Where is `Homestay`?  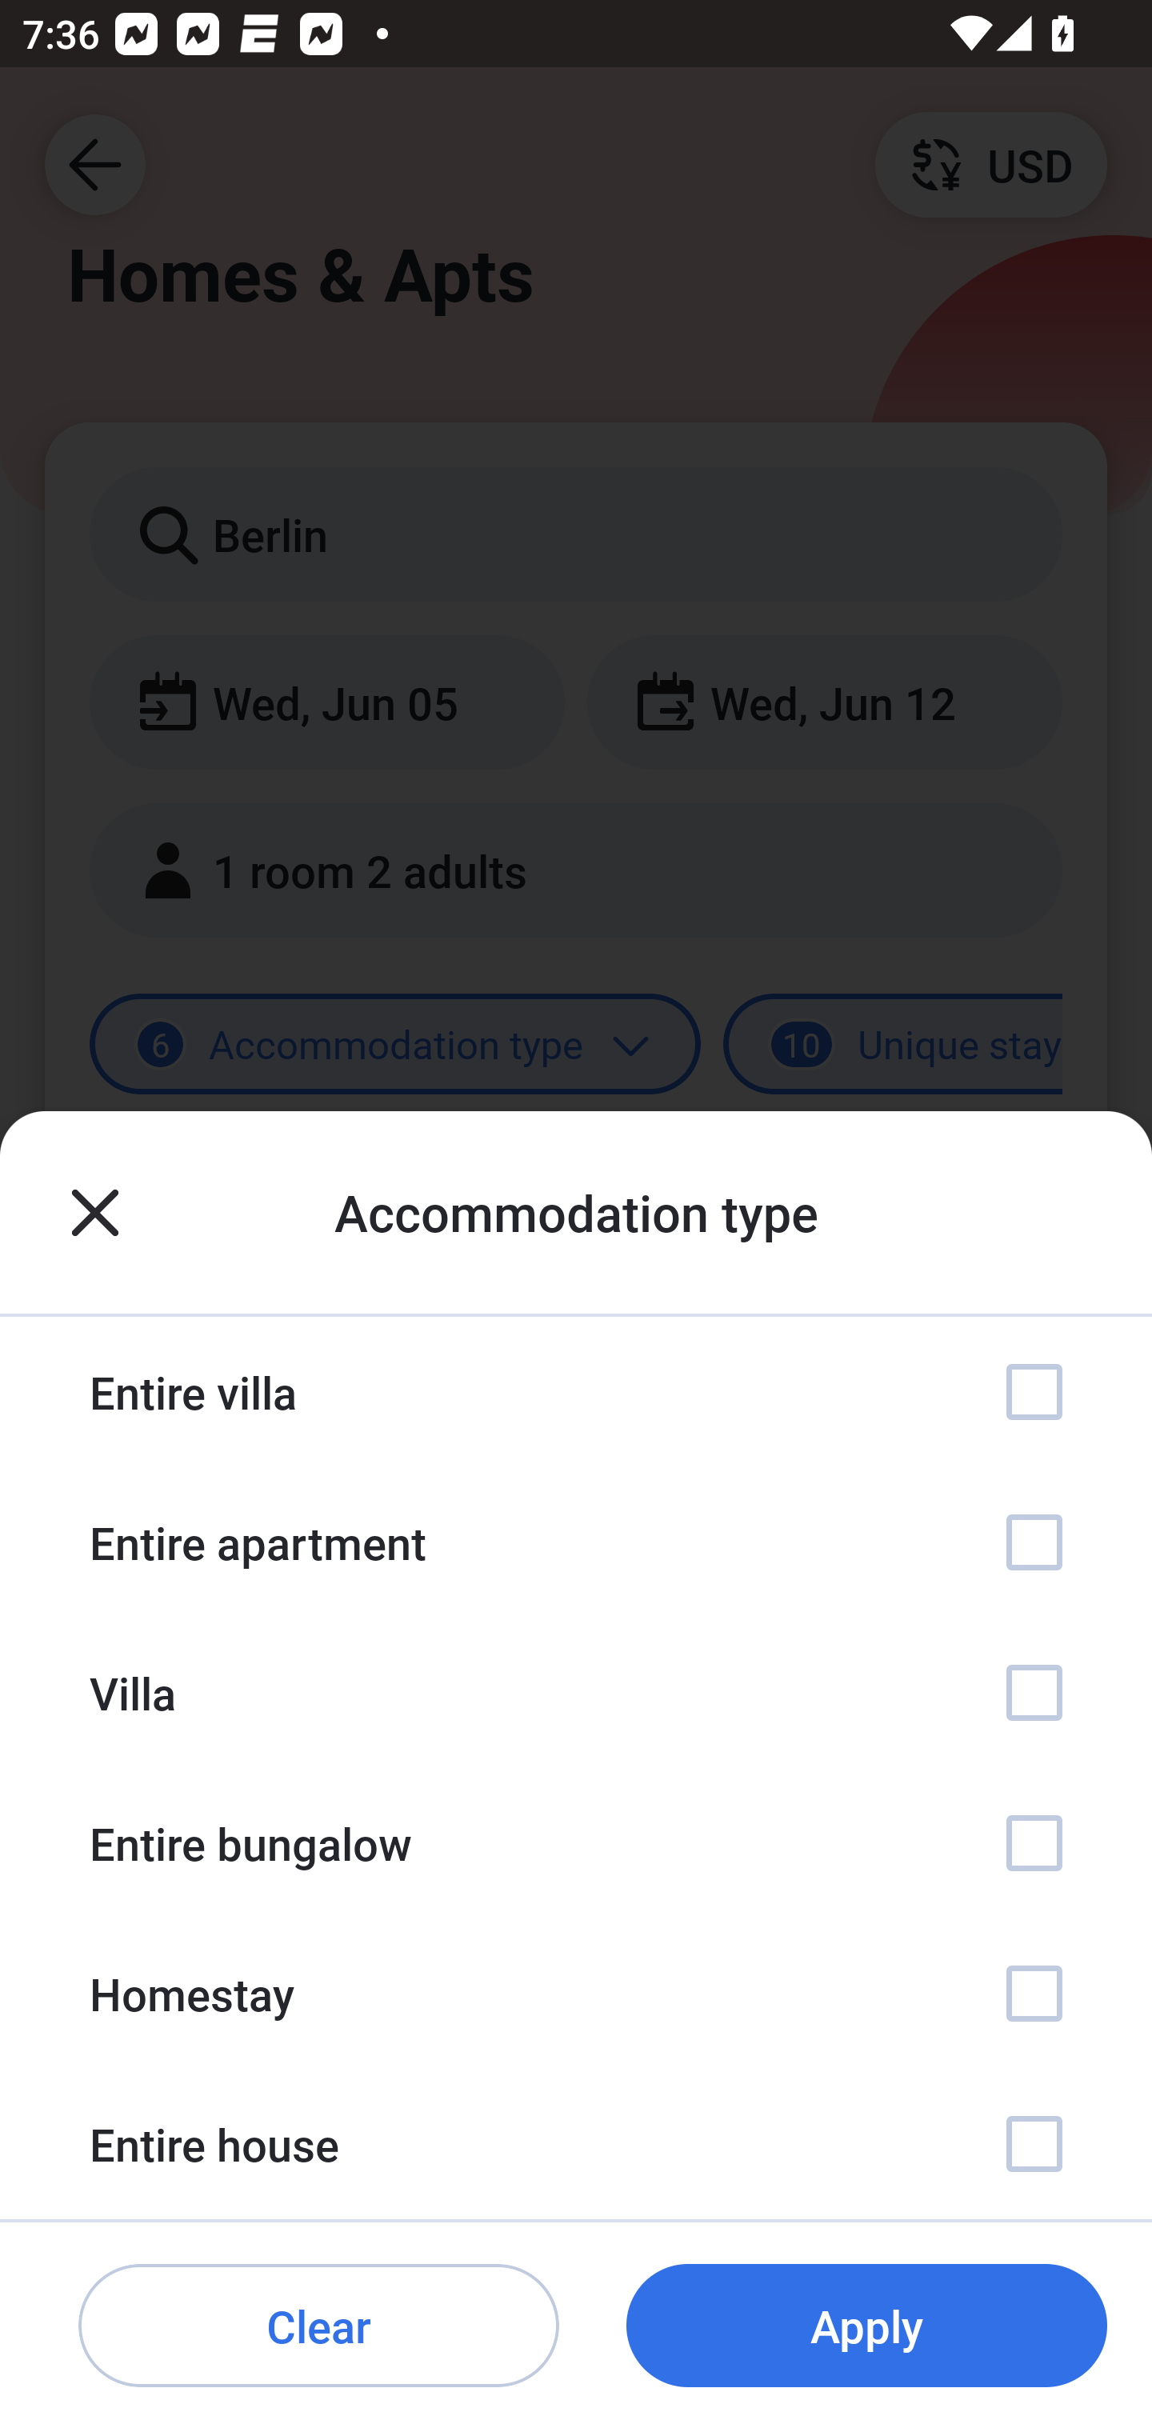
Homestay is located at coordinates (576, 1992).